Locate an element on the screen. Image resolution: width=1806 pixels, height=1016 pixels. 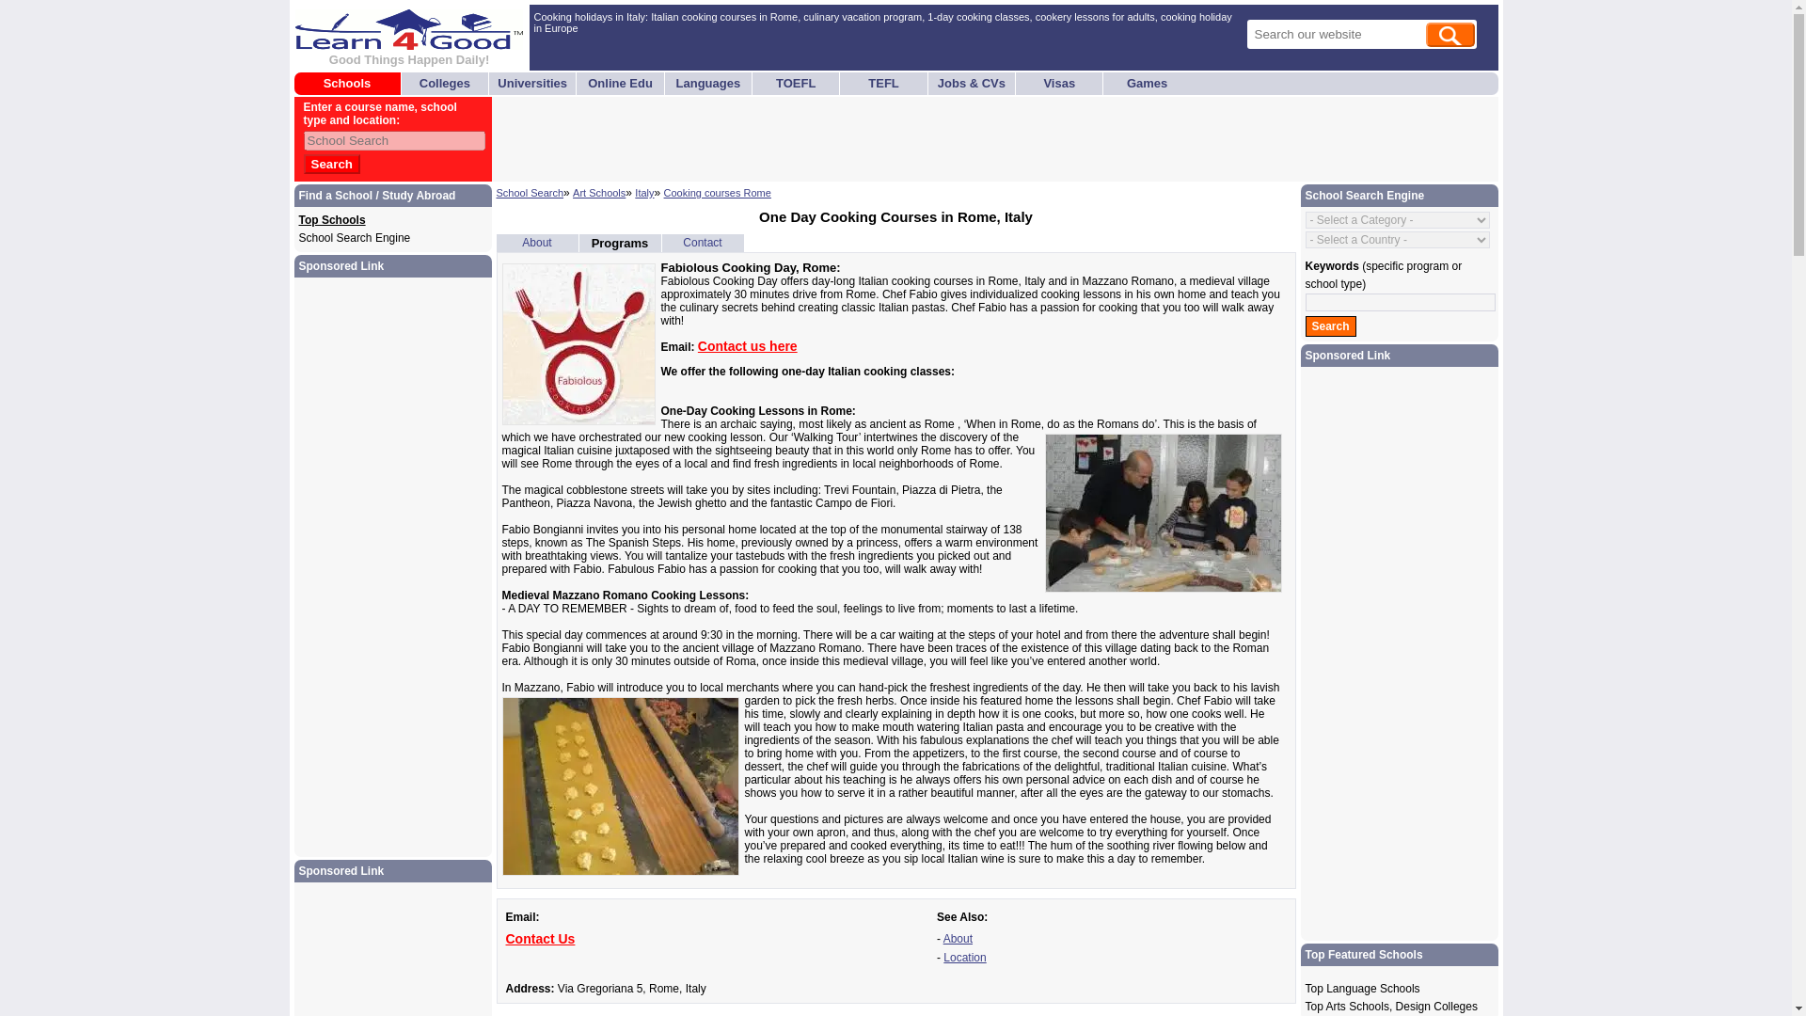
Languages is located at coordinates (707, 83).